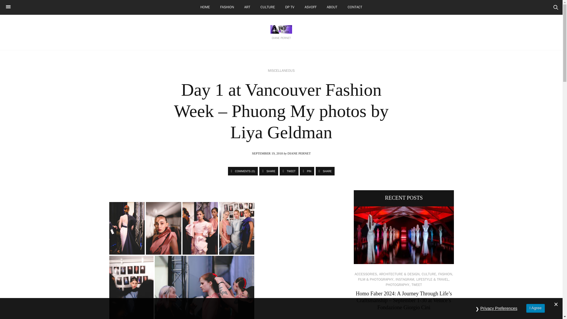 Image resolution: width=567 pixels, height=319 pixels. Describe the element at coordinates (243, 171) in the screenshot. I see `COMMENTS` at that location.